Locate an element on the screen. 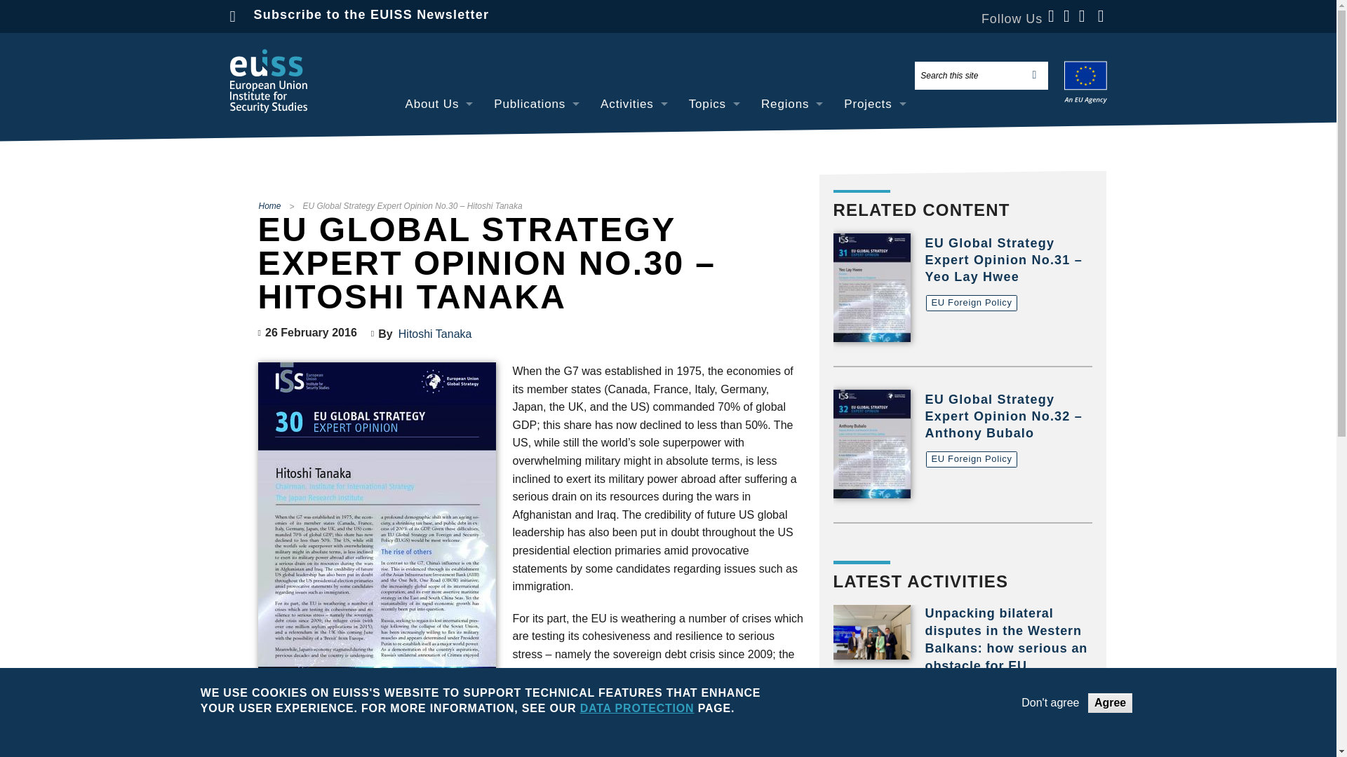  Conferences is located at coordinates (634, 135).